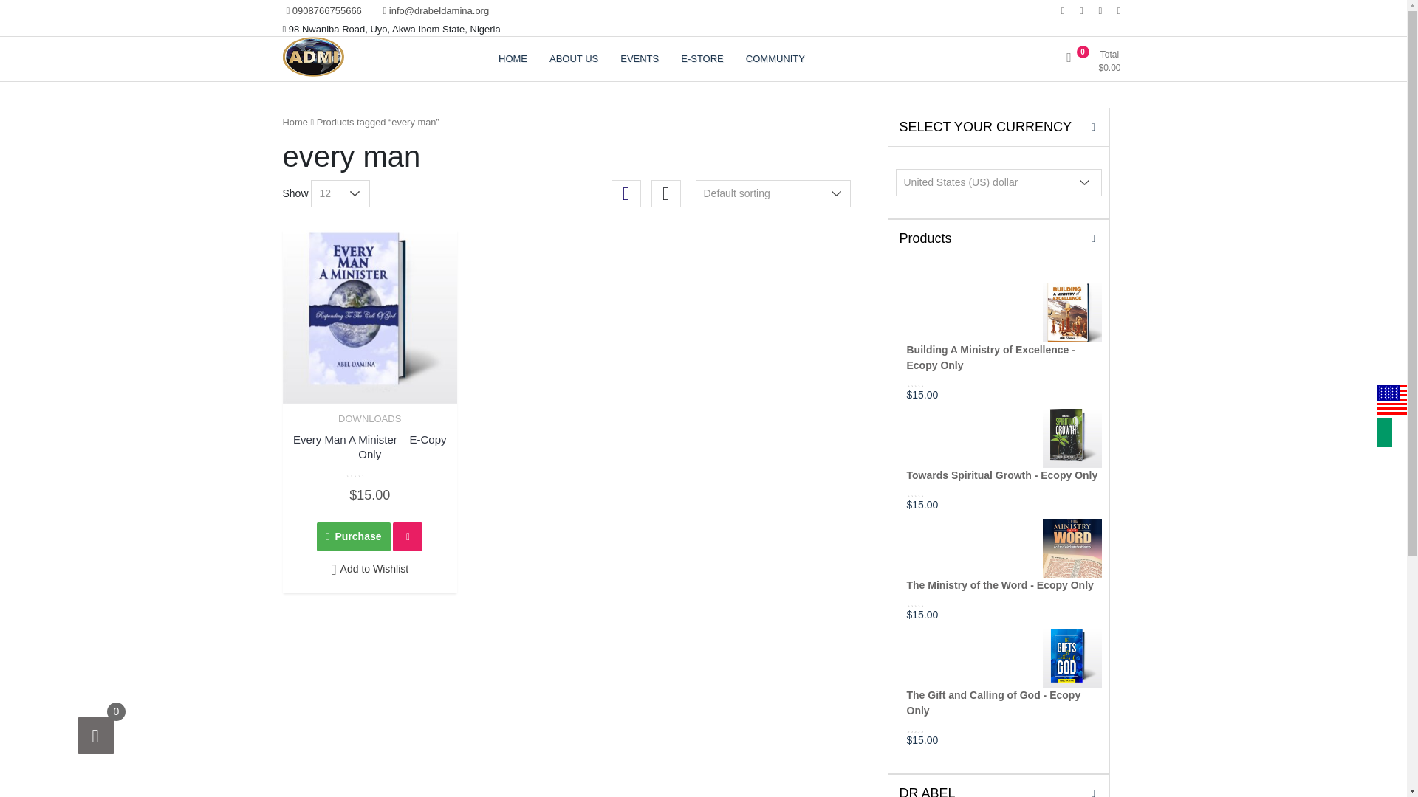 The image size is (1418, 797). I want to click on Home, so click(295, 121).